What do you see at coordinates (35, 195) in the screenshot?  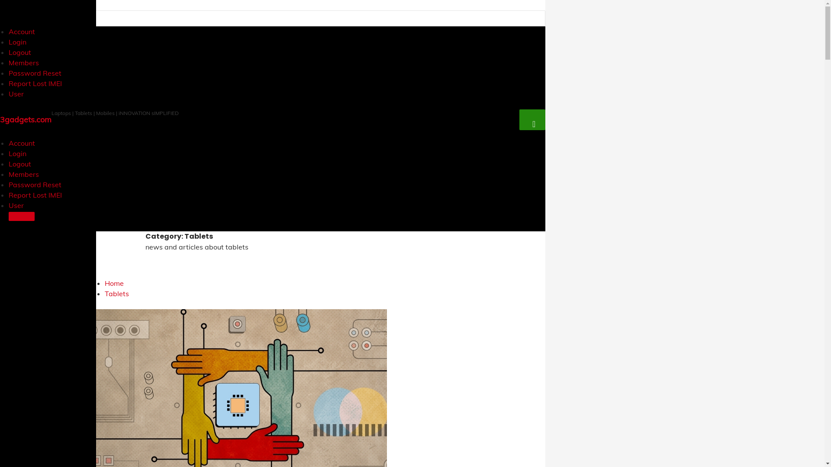 I see `Report Lost IMEI` at bounding box center [35, 195].